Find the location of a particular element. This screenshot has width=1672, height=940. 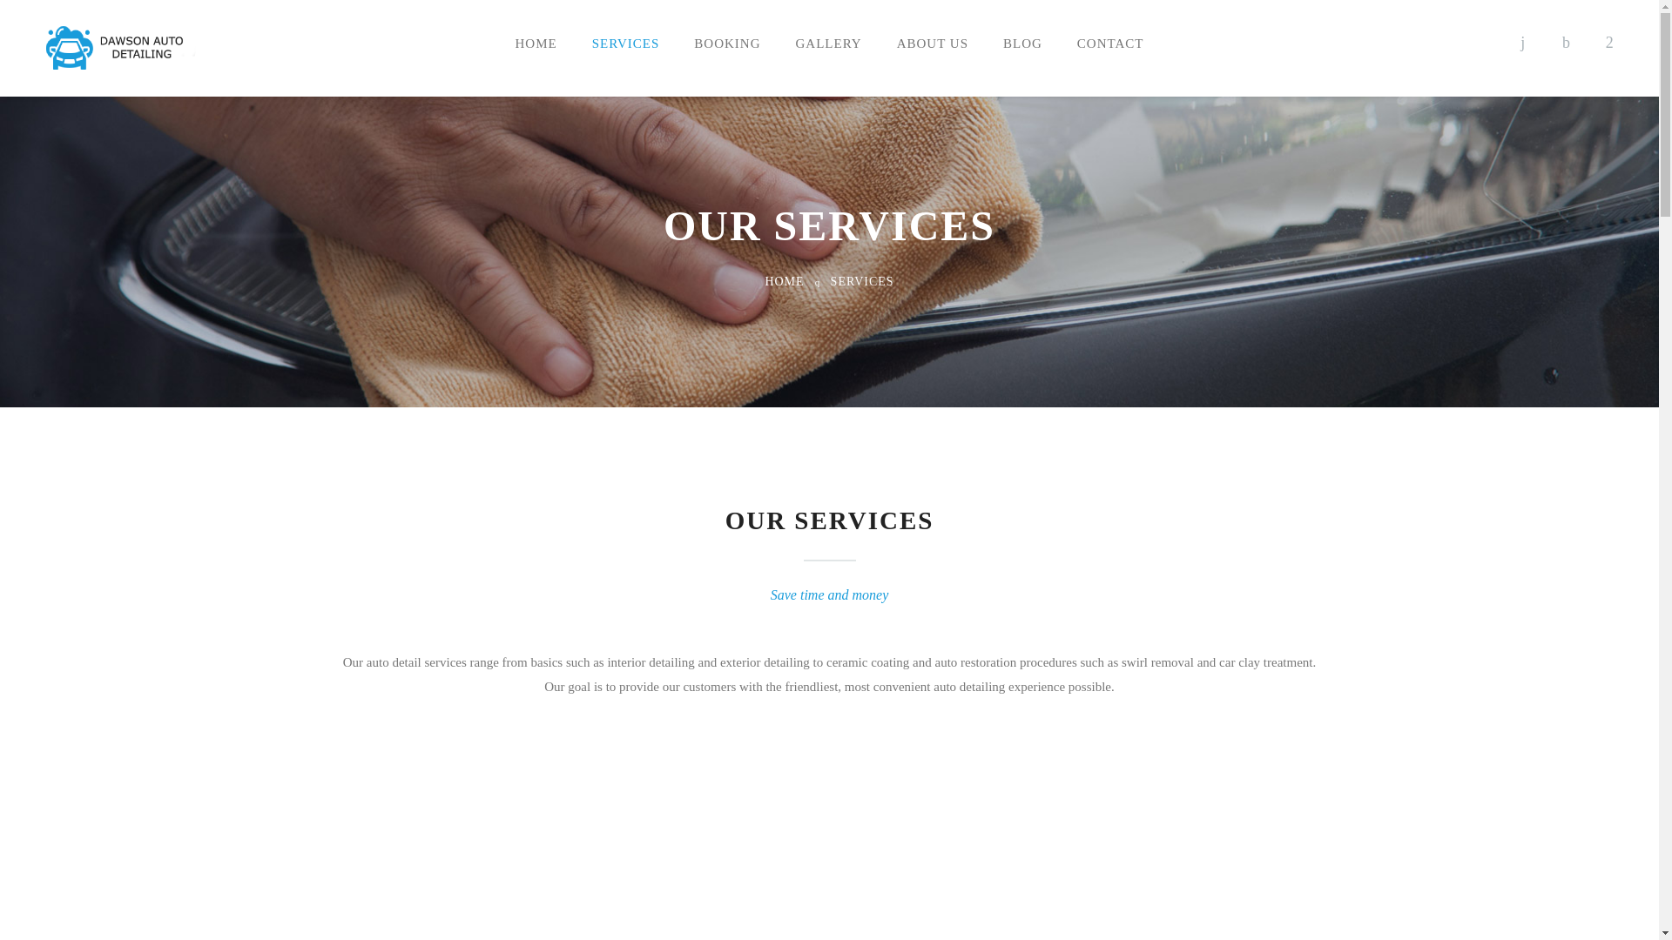

HOME is located at coordinates (784, 281).